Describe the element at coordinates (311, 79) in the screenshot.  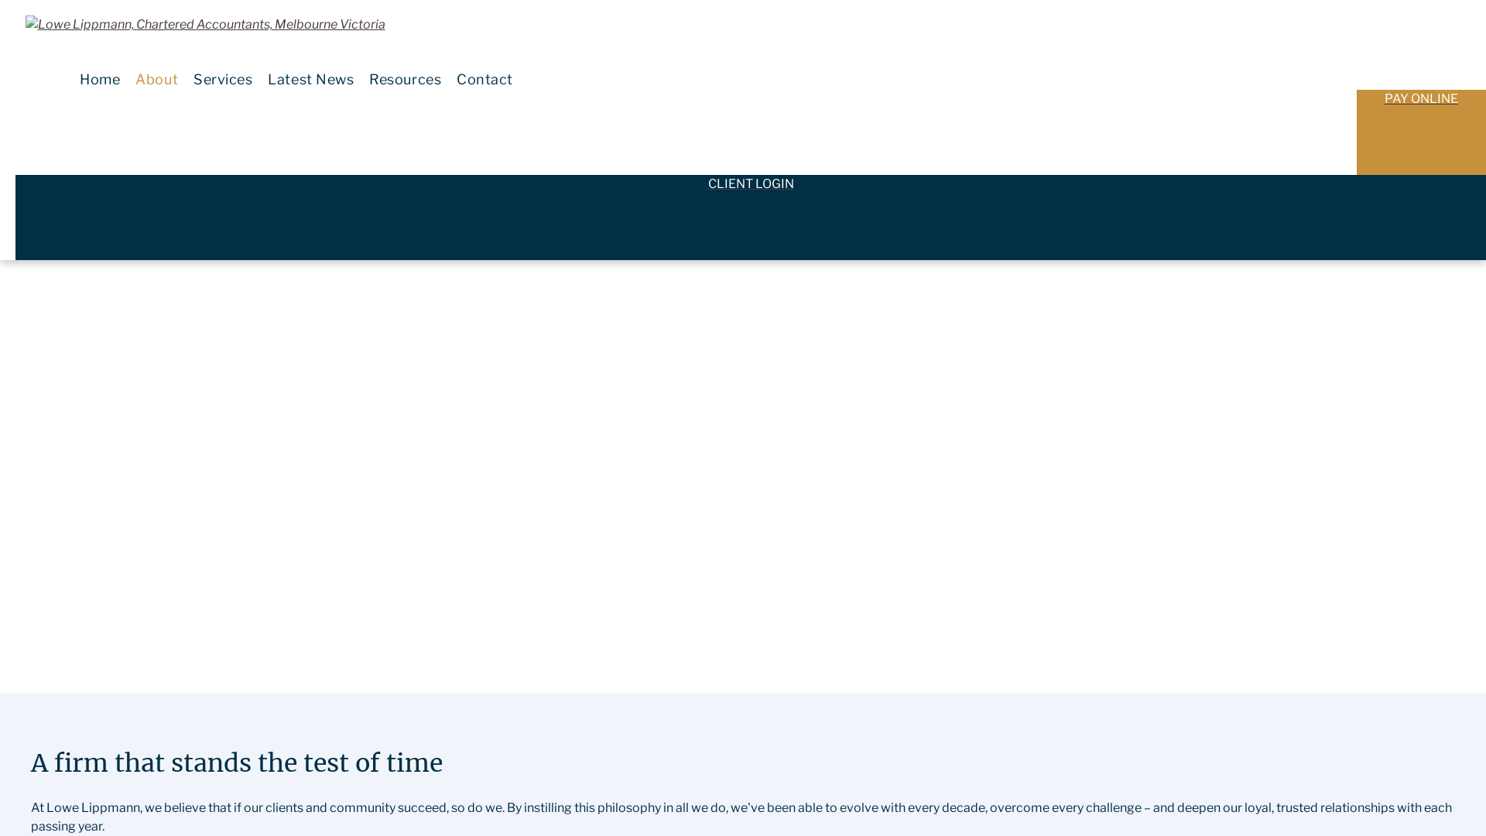
I see `Latest News` at that location.